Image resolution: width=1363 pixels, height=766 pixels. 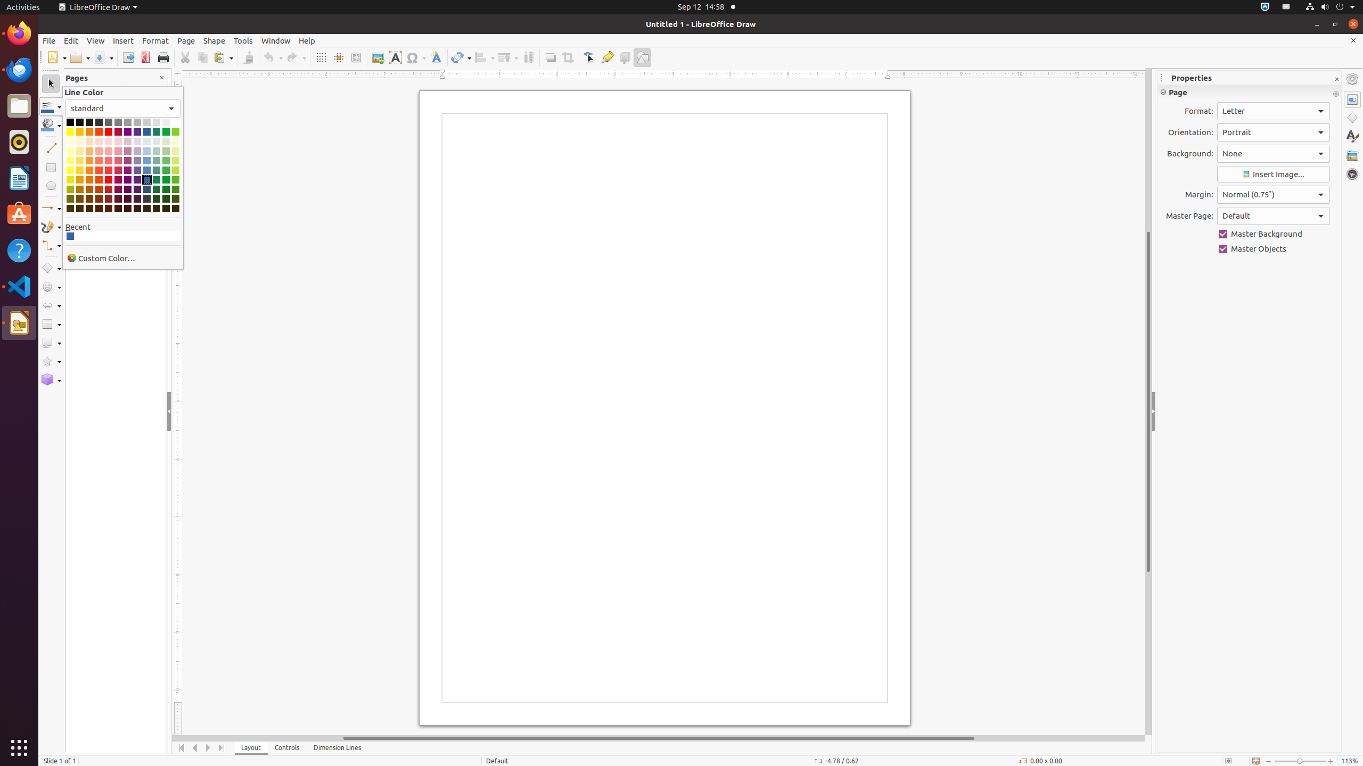 What do you see at coordinates (162, 78) in the screenshot?
I see `Close Pane` at bounding box center [162, 78].